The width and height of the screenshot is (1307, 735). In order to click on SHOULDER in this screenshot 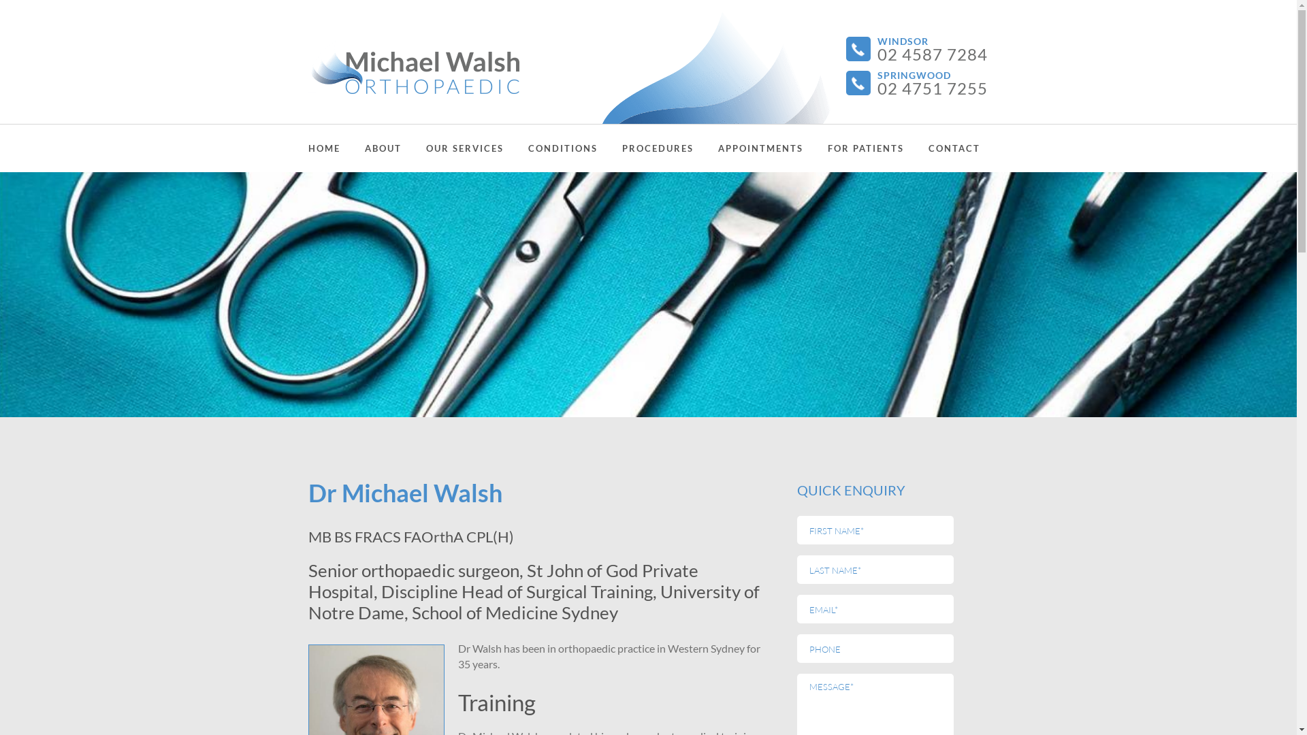, I will do `click(608, 314)`.